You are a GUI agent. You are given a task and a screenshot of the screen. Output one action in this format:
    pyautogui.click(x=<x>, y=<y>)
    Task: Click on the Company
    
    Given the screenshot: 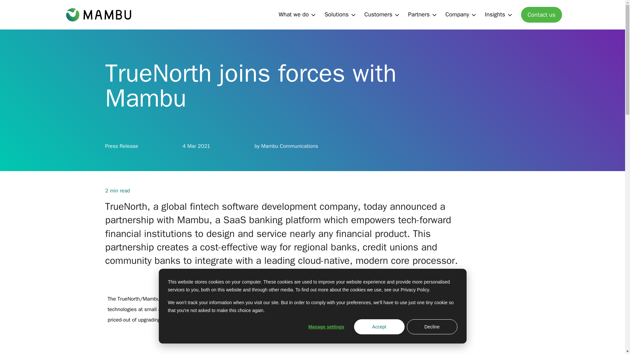 What is the action you would take?
    pyautogui.click(x=461, y=15)
    